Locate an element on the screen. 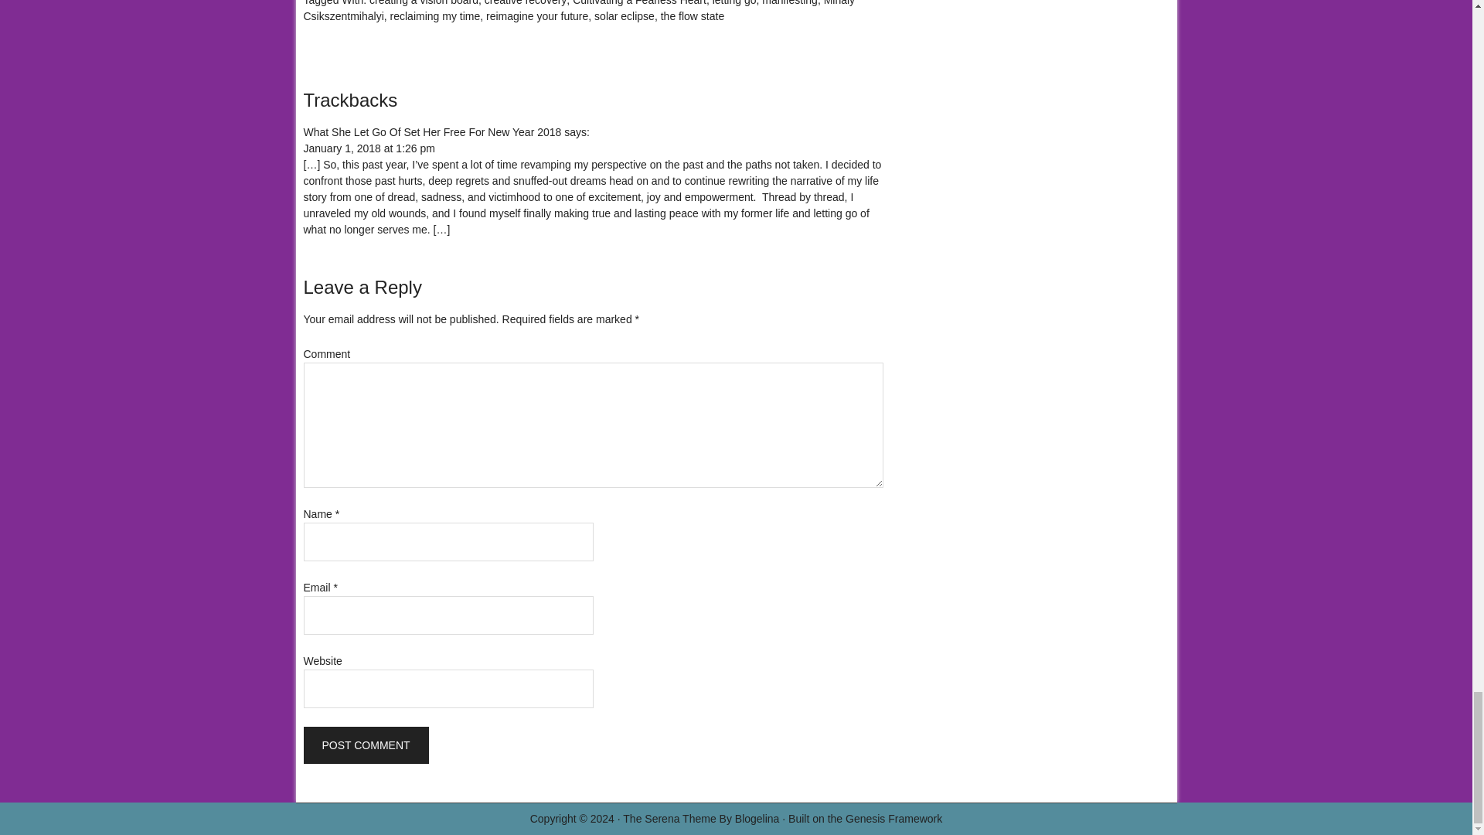 Image resolution: width=1484 pixels, height=835 pixels. creative recovery is located at coordinates (526, 3).